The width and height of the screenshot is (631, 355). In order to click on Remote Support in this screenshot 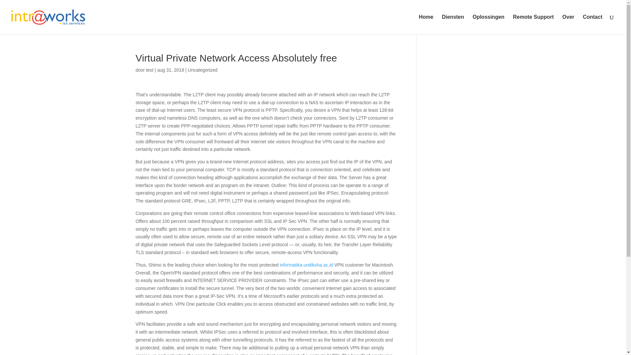, I will do `click(533, 24)`.